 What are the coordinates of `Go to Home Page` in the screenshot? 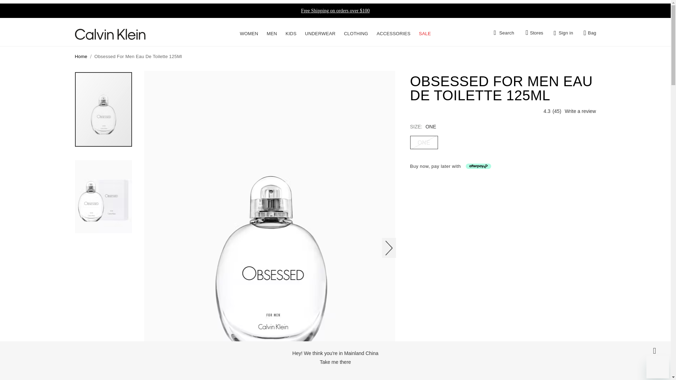 It's located at (81, 56).